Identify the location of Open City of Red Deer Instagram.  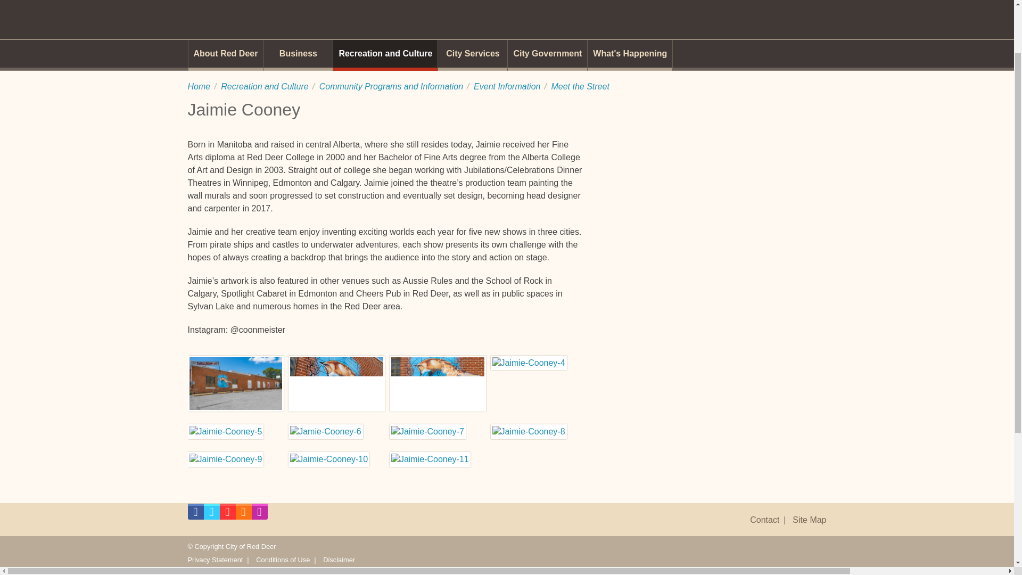
(259, 514).